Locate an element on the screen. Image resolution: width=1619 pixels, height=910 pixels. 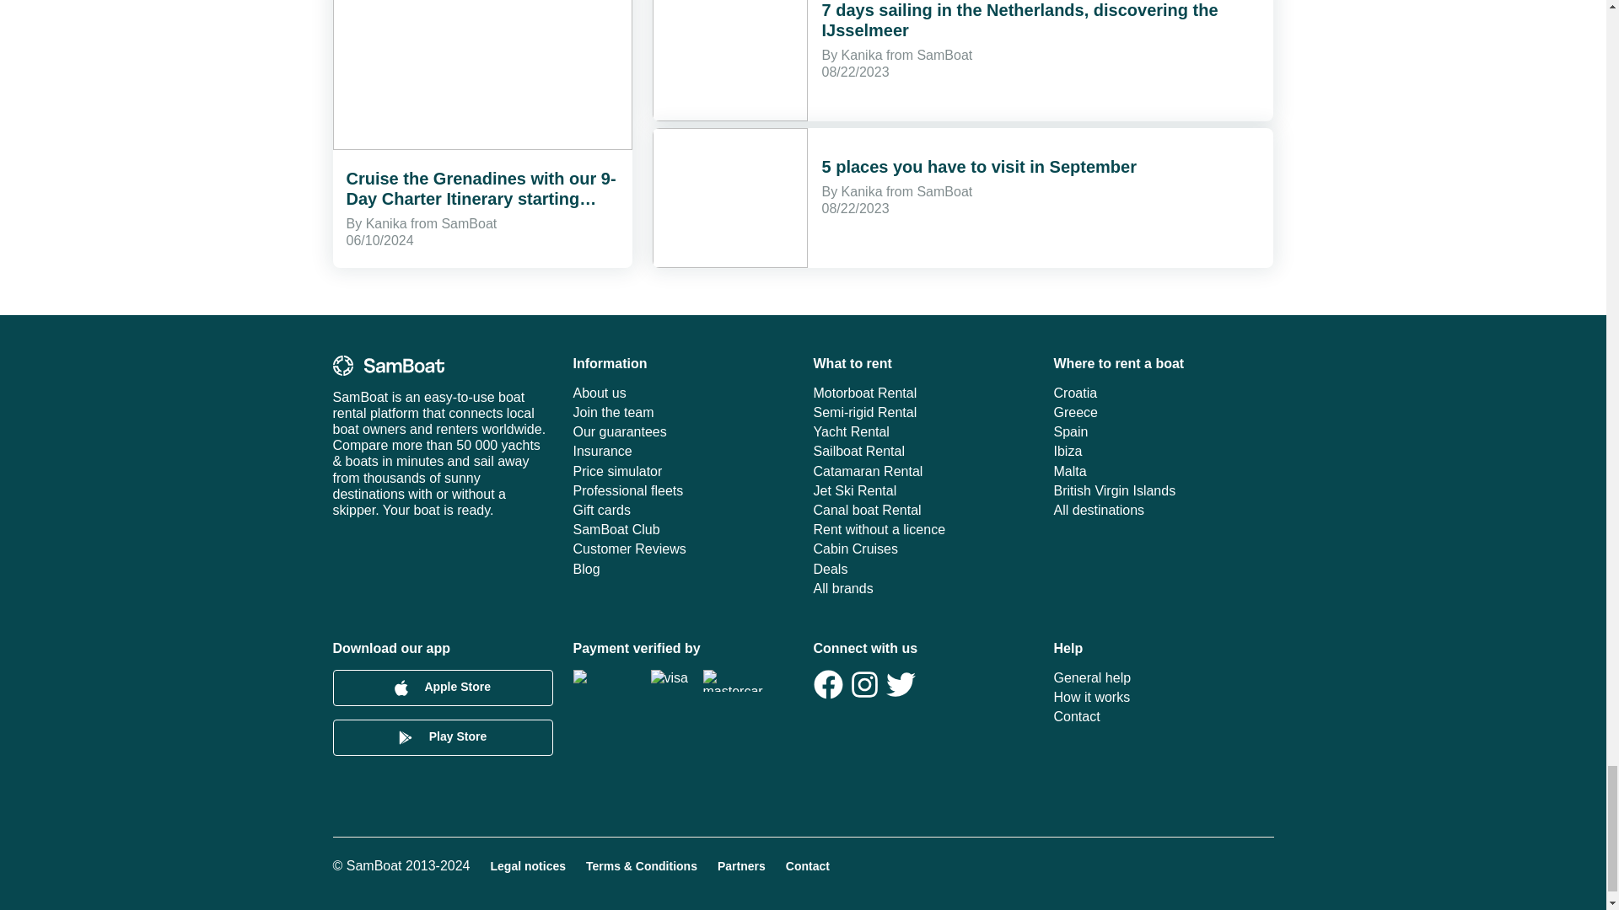
Motorboat Rental is located at coordinates (922, 393).